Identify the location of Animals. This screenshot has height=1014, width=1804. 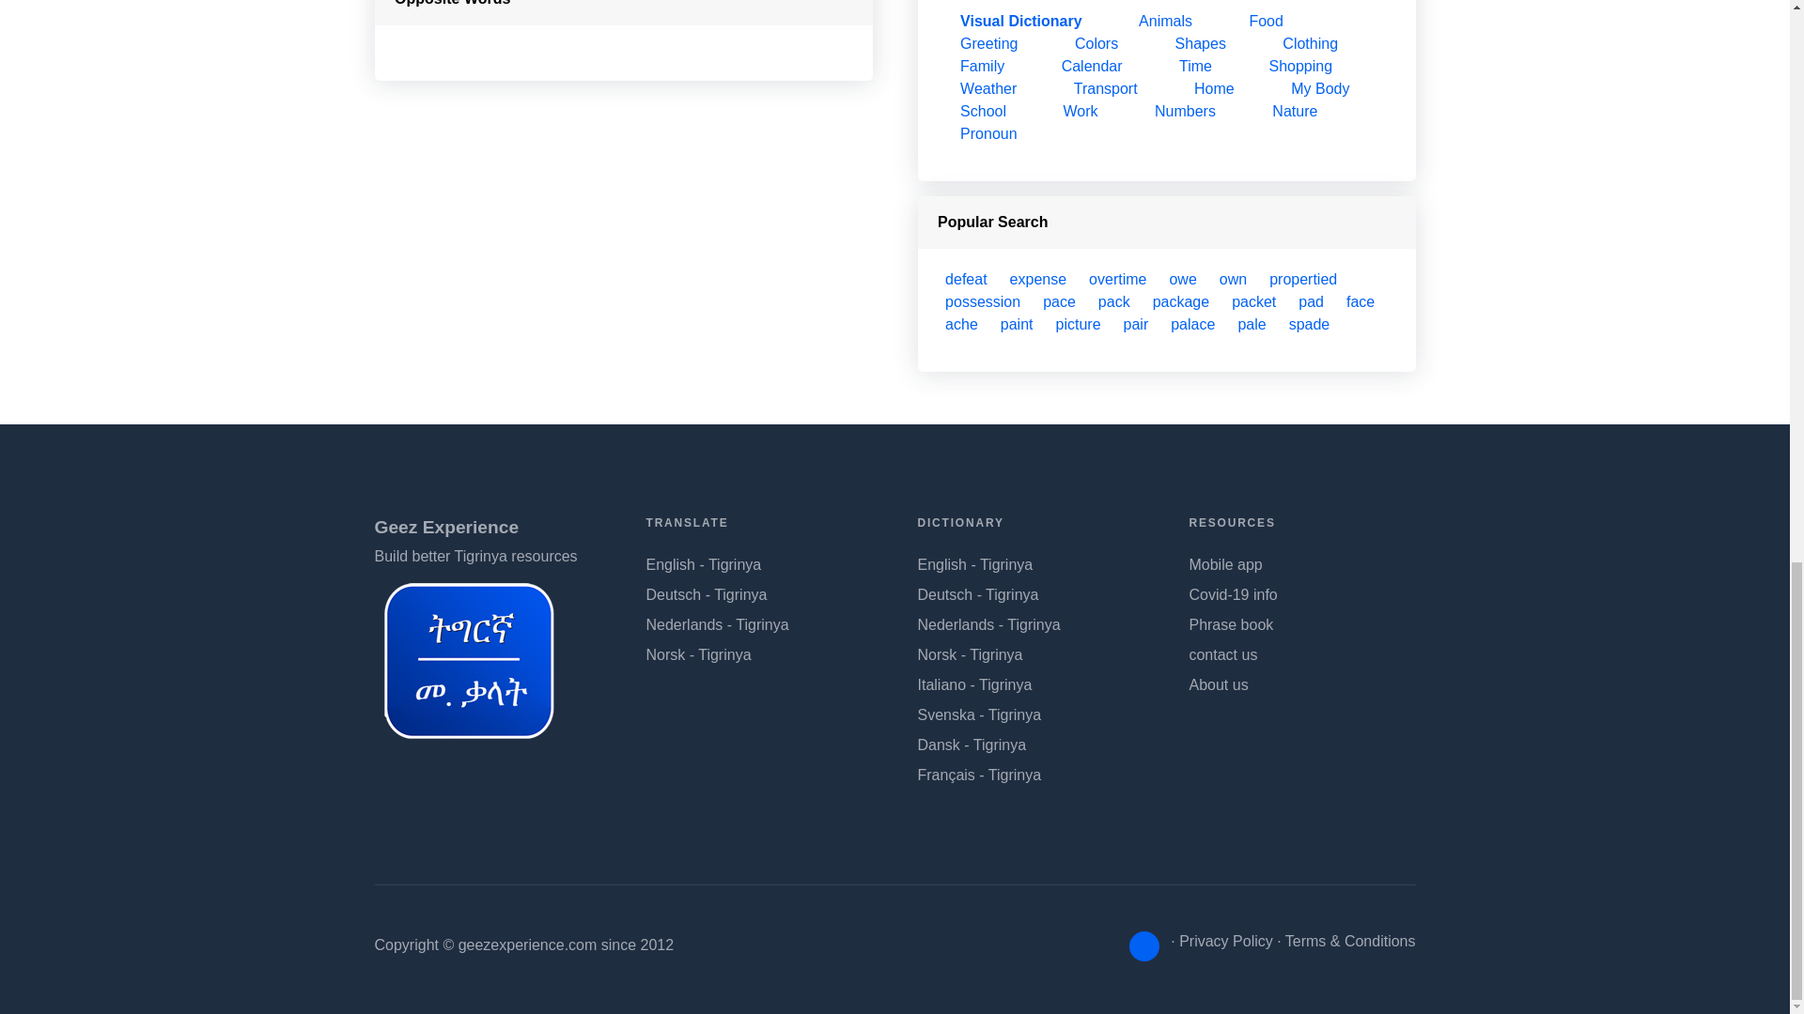
(1165, 21).